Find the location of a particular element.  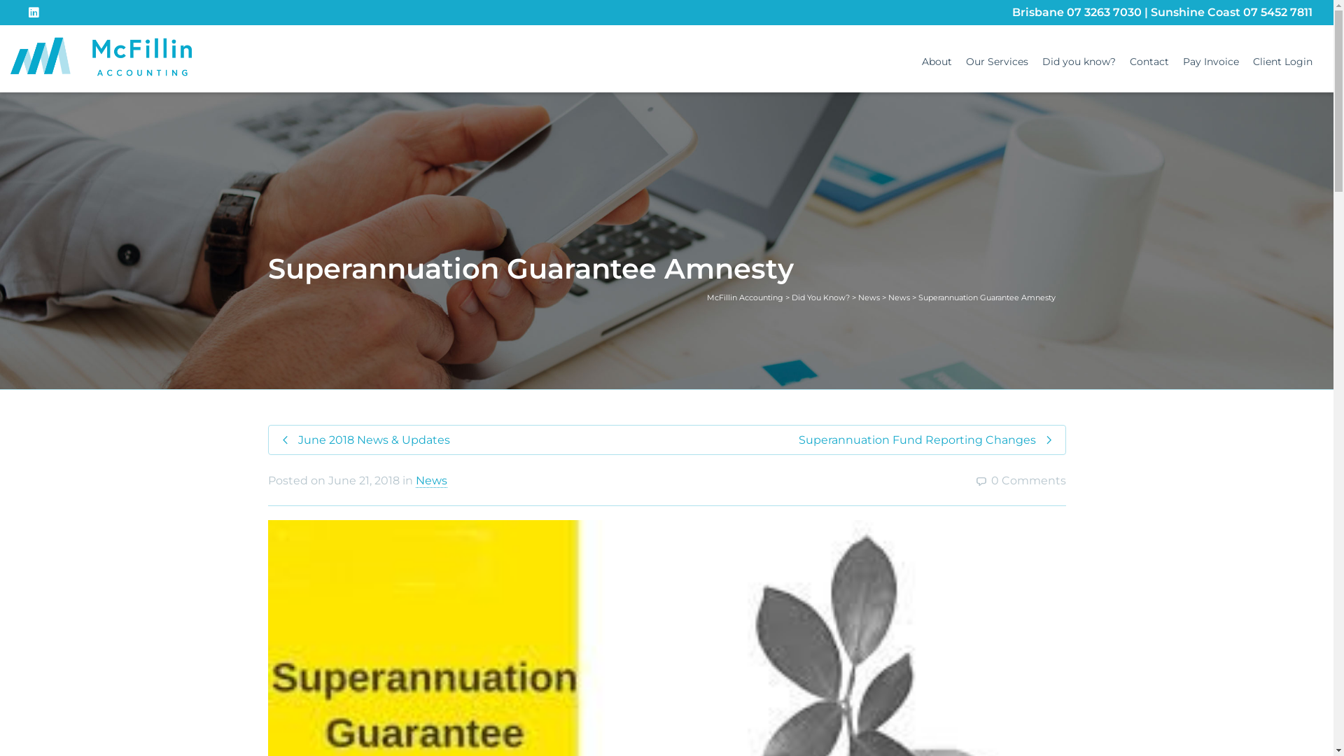

Did you know? is located at coordinates (1079, 62).